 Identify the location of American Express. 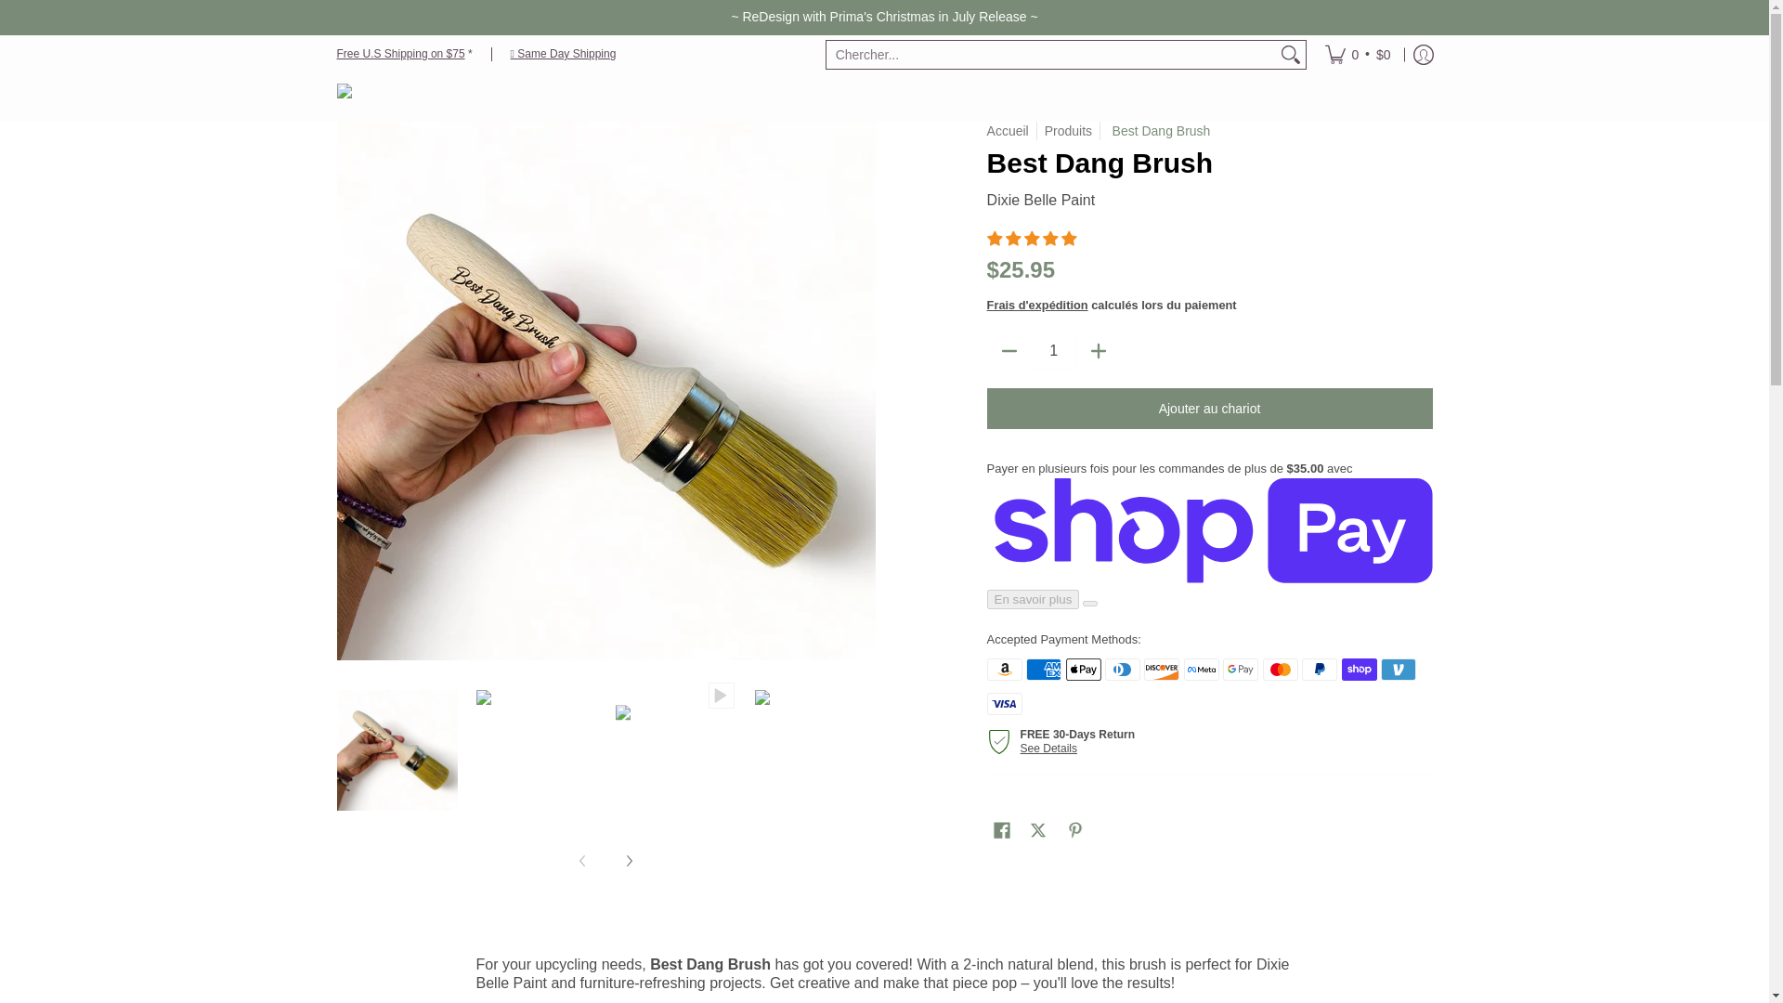
(1044, 669).